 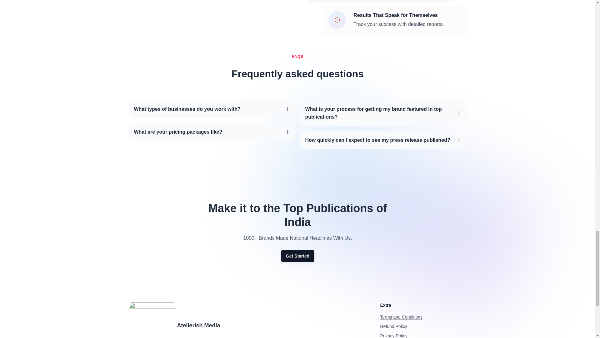 I want to click on Privacy Policy, so click(x=393, y=335).